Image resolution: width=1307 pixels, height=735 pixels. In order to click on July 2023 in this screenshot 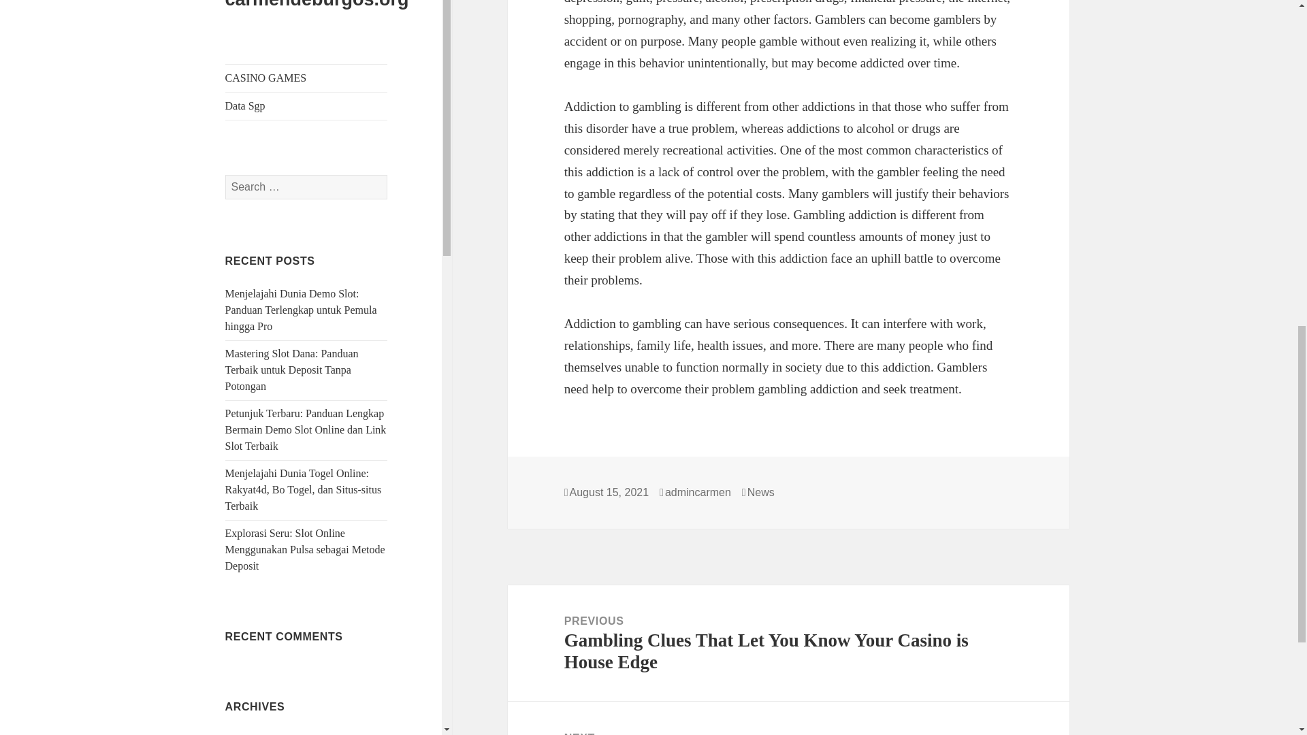, I will do `click(246, 396)`.